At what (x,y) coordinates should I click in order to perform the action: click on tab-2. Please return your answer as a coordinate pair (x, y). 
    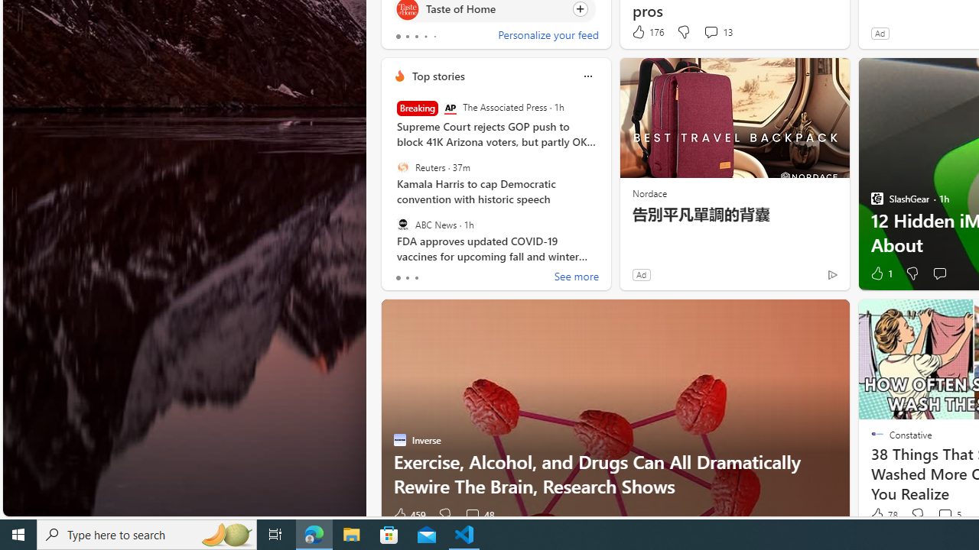
    Looking at the image, I should click on (416, 278).